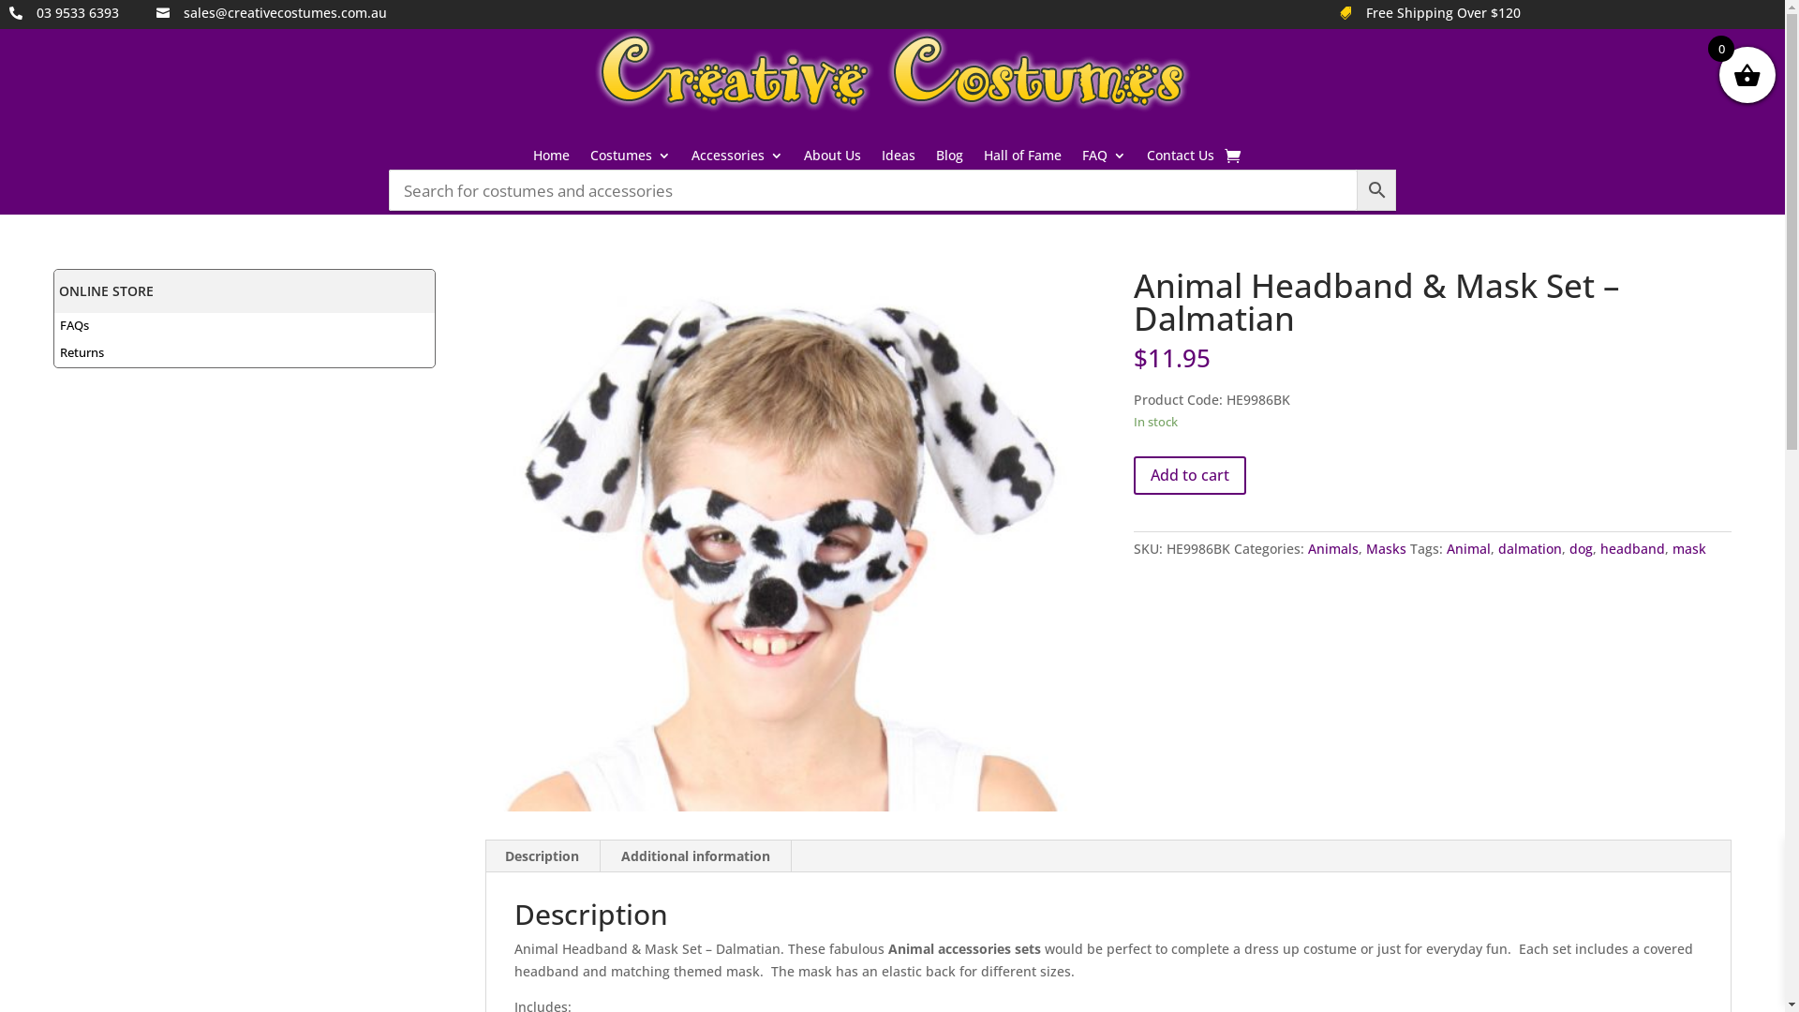  What do you see at coordinates (1582, 549) in the screenshot?
I see `dog` at bounding box center [1582, 549].